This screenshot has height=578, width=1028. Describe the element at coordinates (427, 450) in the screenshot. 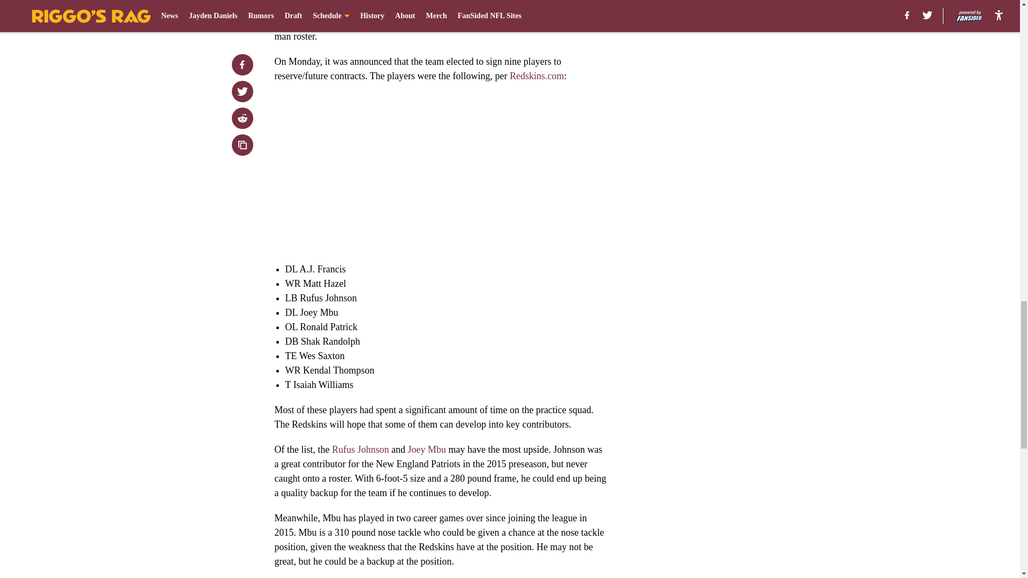

I see `Joey Mbu` at that location.